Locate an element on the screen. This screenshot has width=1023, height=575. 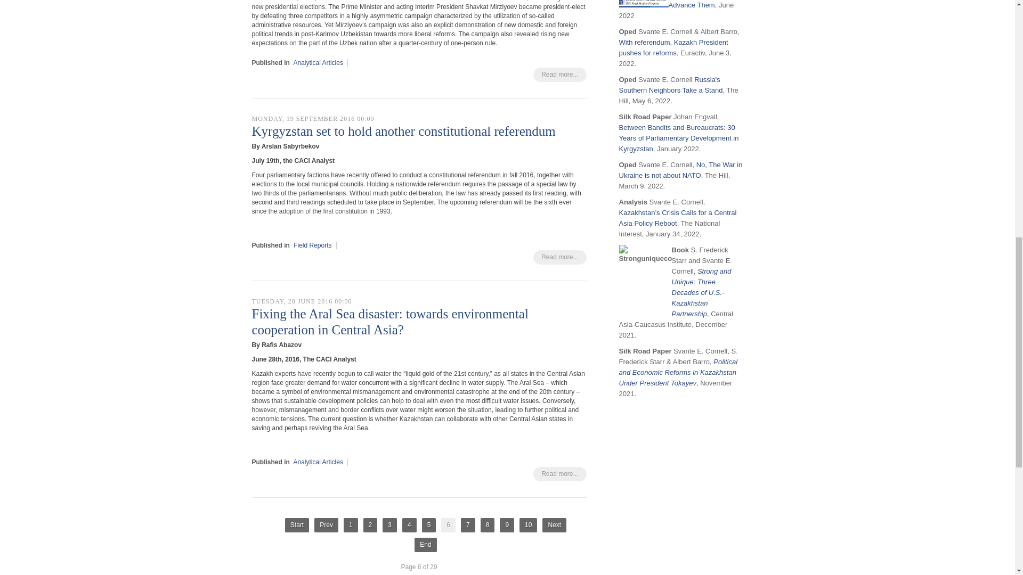
Read more... is located at coordinates (559, 75).